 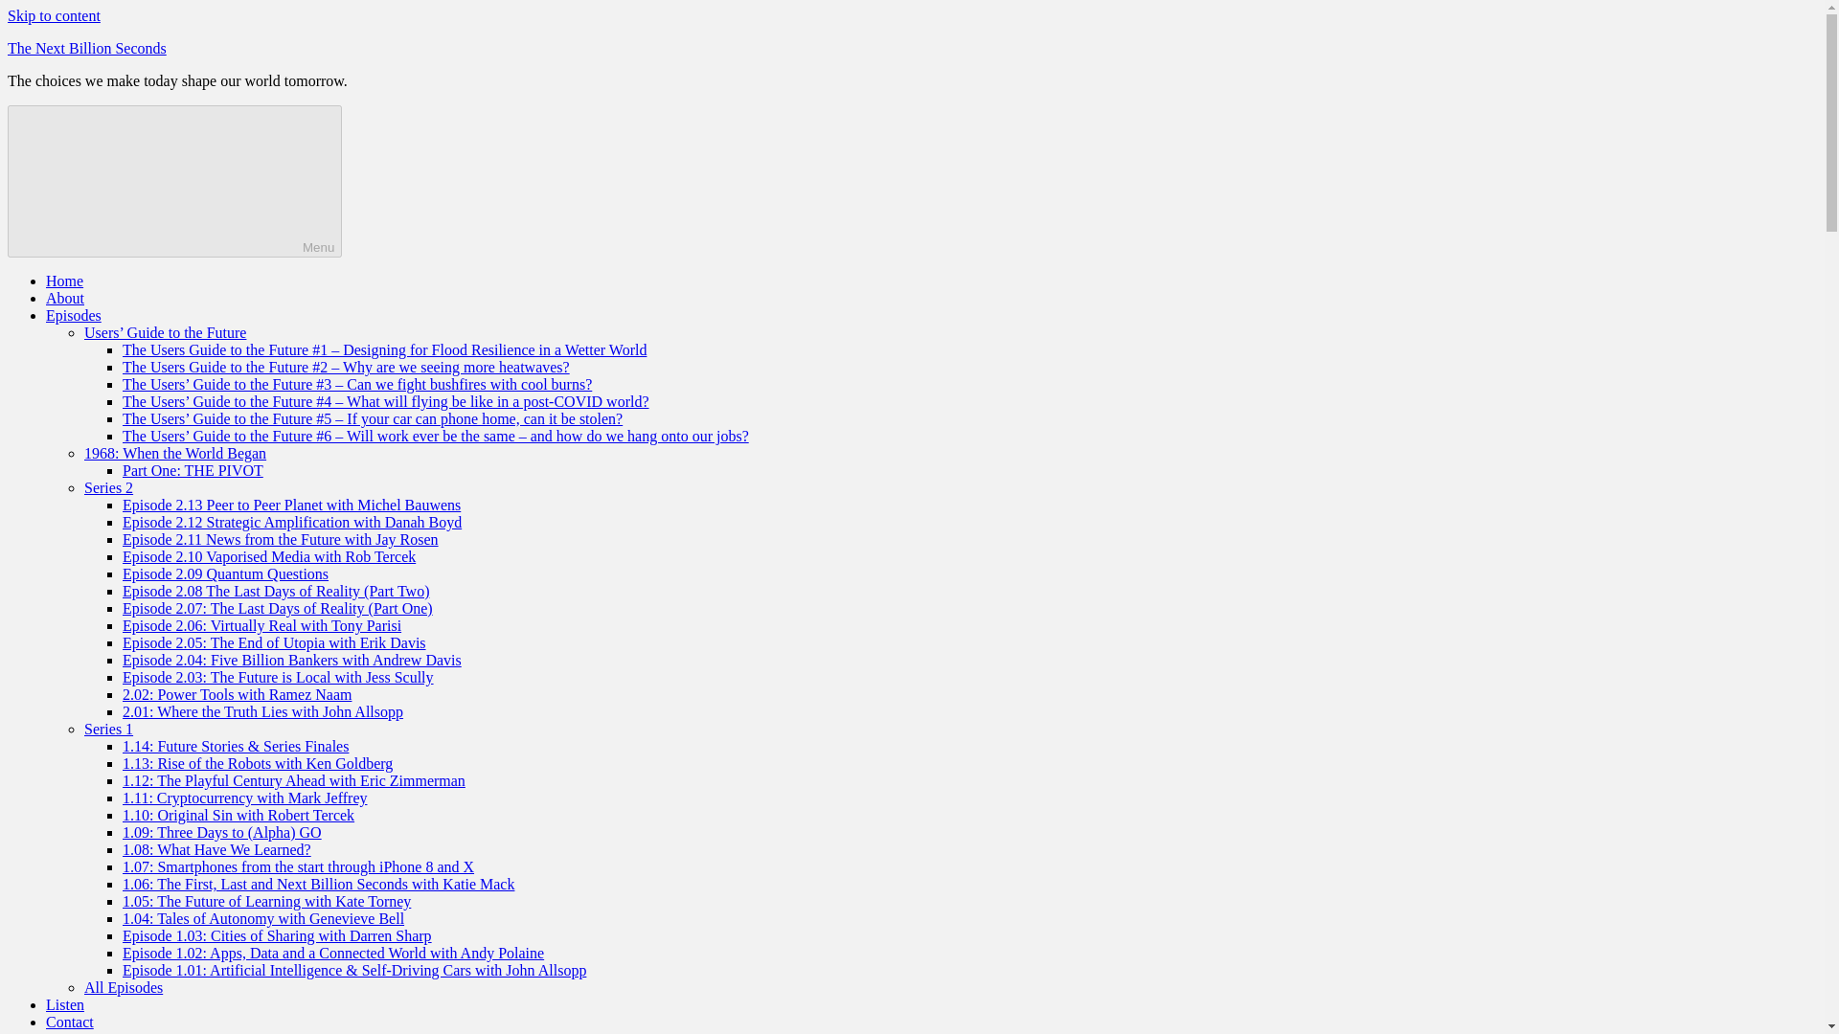 What do you see at coordinates (86, 48) in the screenshot?
I see `The Next Billion Seconds` at bounding box center [86, 48].